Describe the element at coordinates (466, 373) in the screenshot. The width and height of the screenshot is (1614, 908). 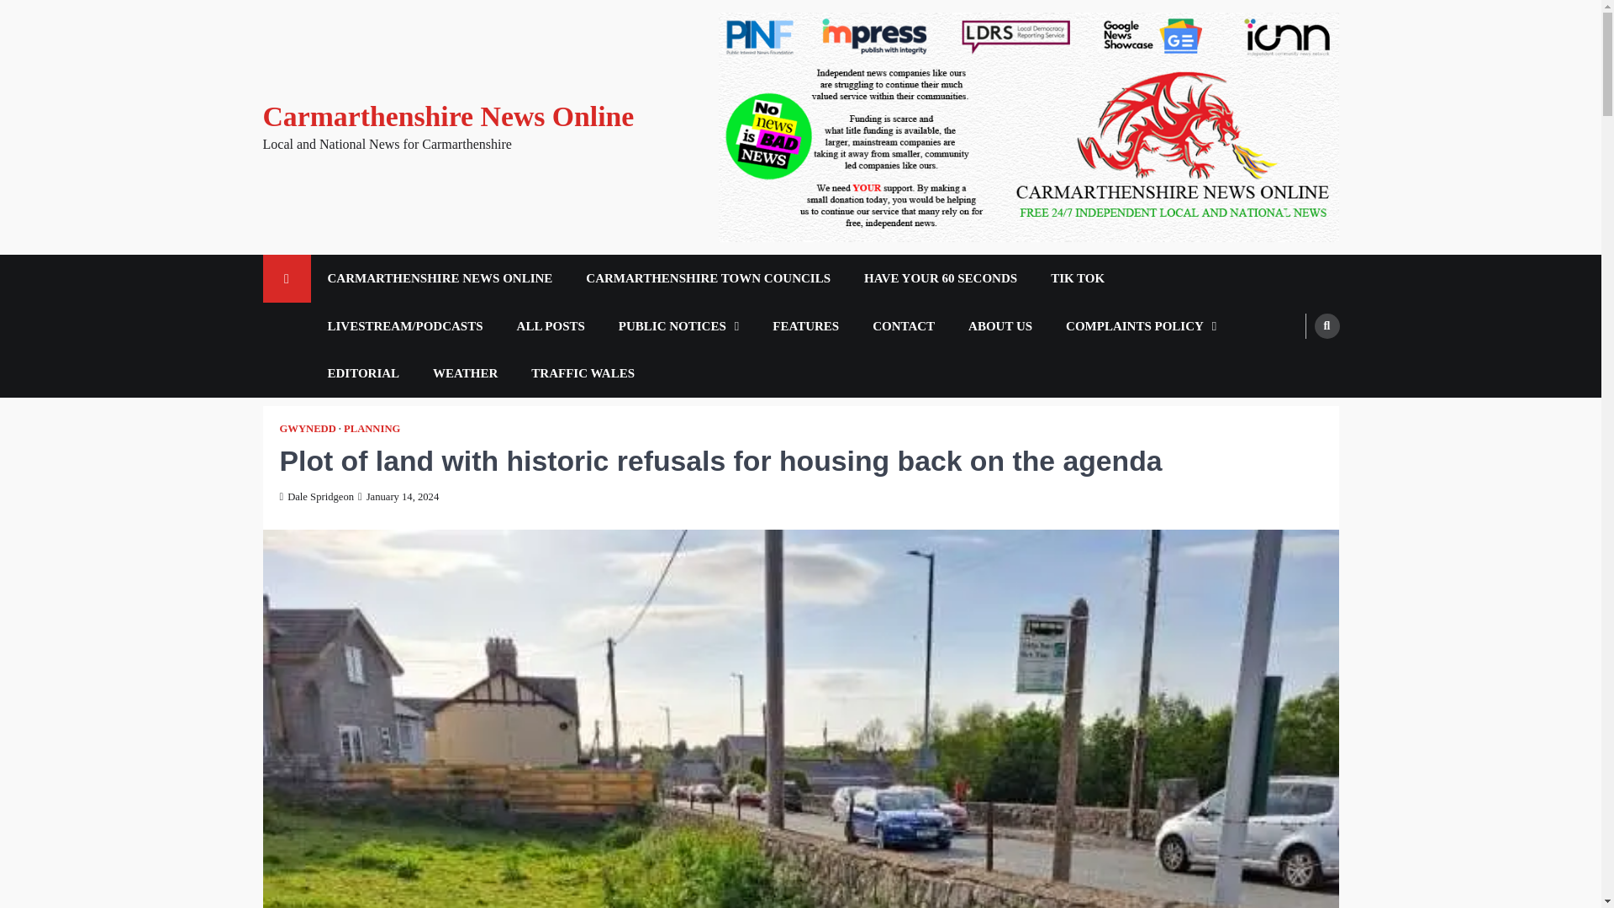
I see `WEATHER` at that location.